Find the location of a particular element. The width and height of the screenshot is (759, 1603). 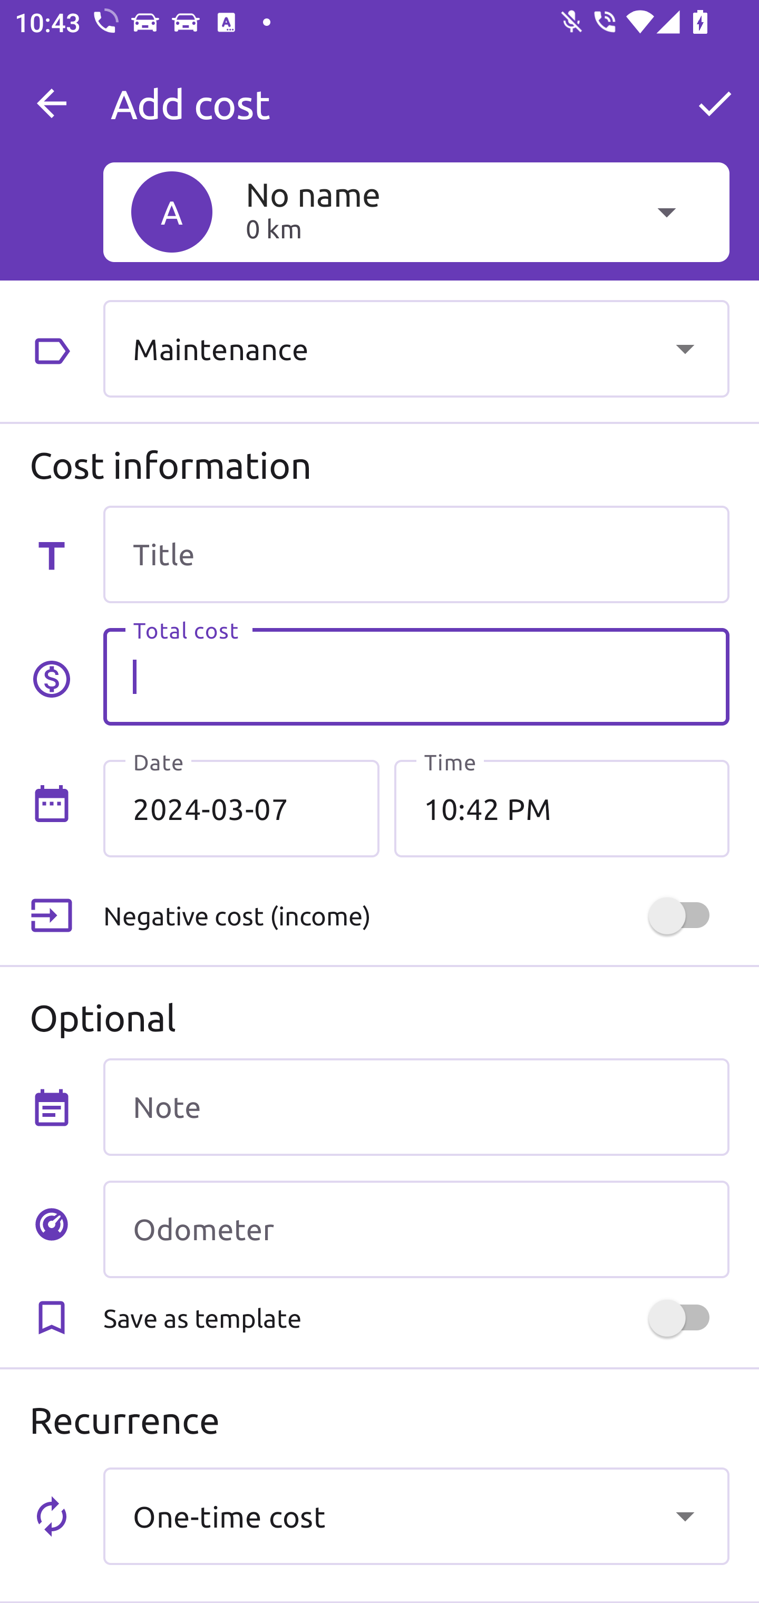

Odometer is located at coordinates (416, 1229).